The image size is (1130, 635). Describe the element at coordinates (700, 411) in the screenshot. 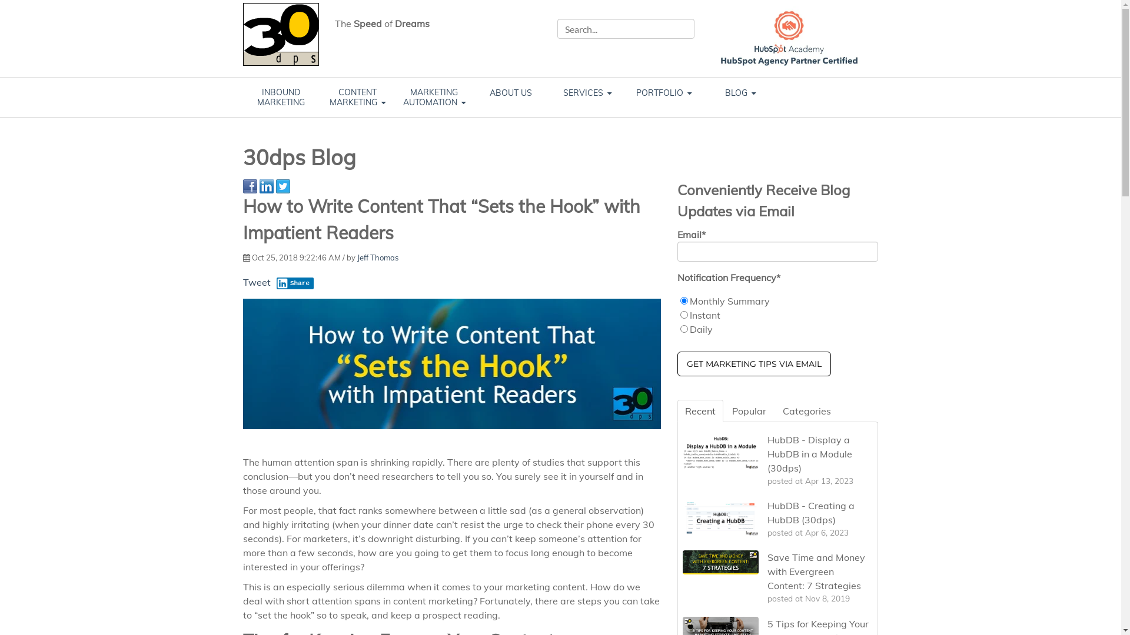

I see `Recent` at that location.